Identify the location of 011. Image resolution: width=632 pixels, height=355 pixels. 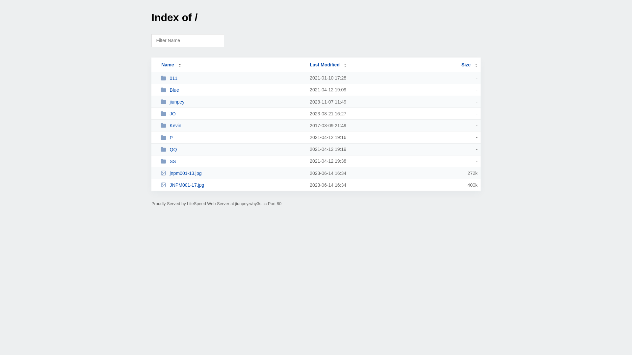
(232, 78).